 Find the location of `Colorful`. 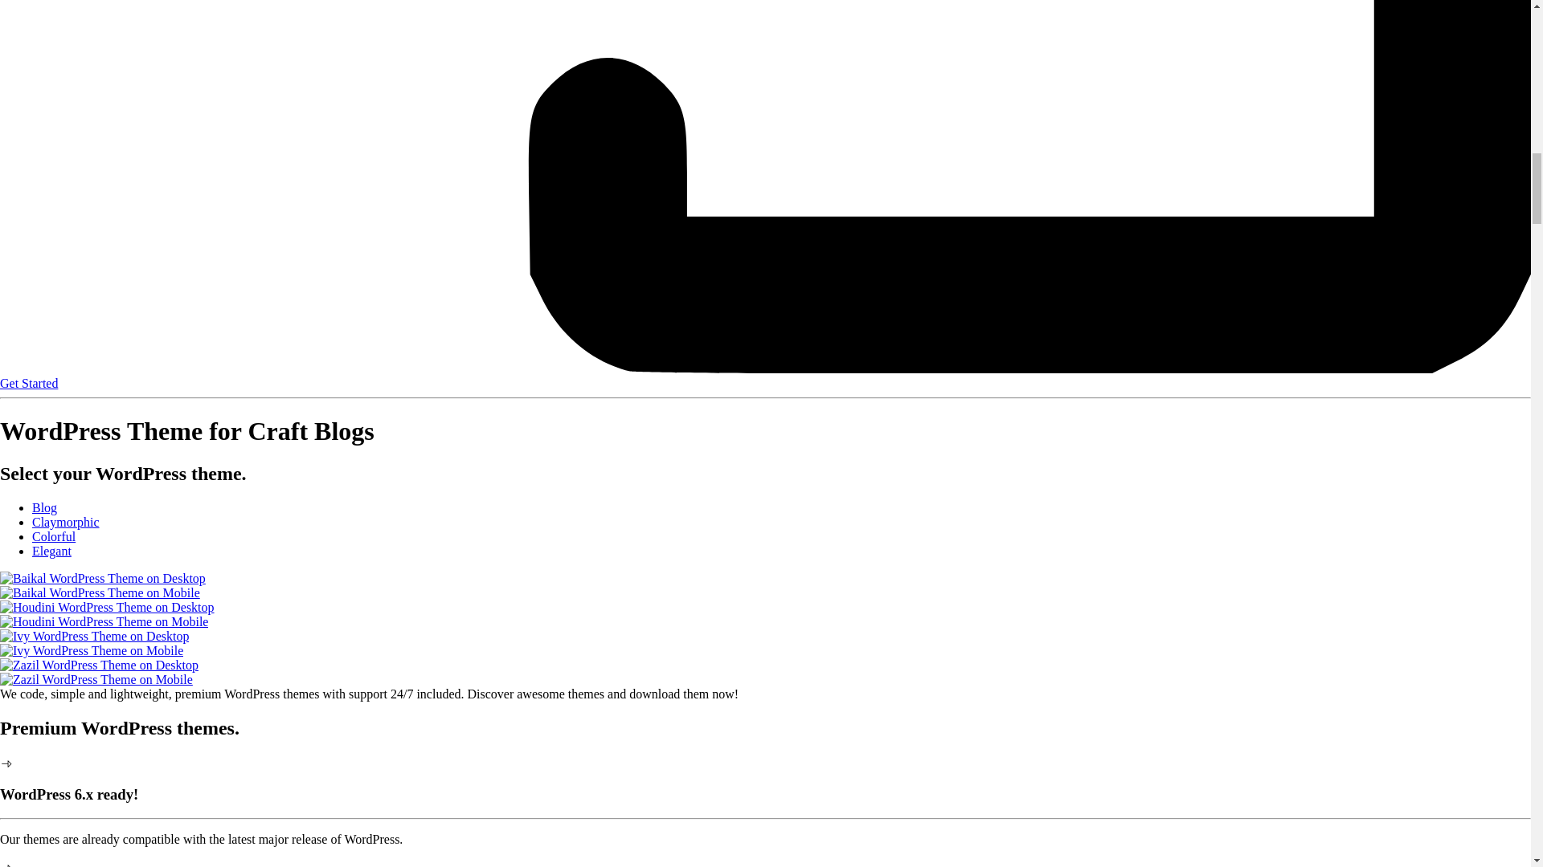

Colorful is located at coordinates (54, 536).